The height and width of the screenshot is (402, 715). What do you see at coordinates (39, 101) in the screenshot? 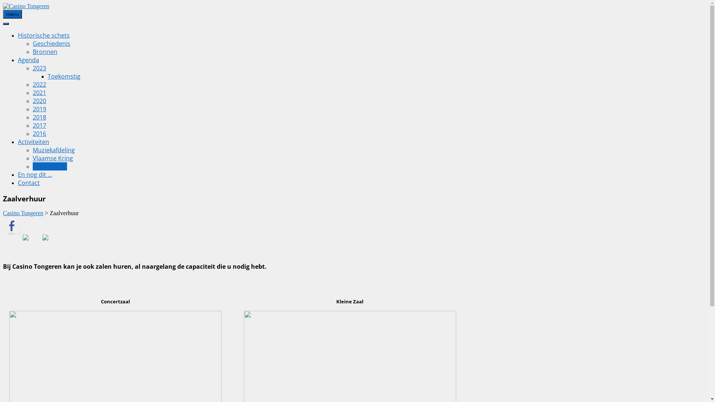
I see `2020` at bounding box center [39, 101].